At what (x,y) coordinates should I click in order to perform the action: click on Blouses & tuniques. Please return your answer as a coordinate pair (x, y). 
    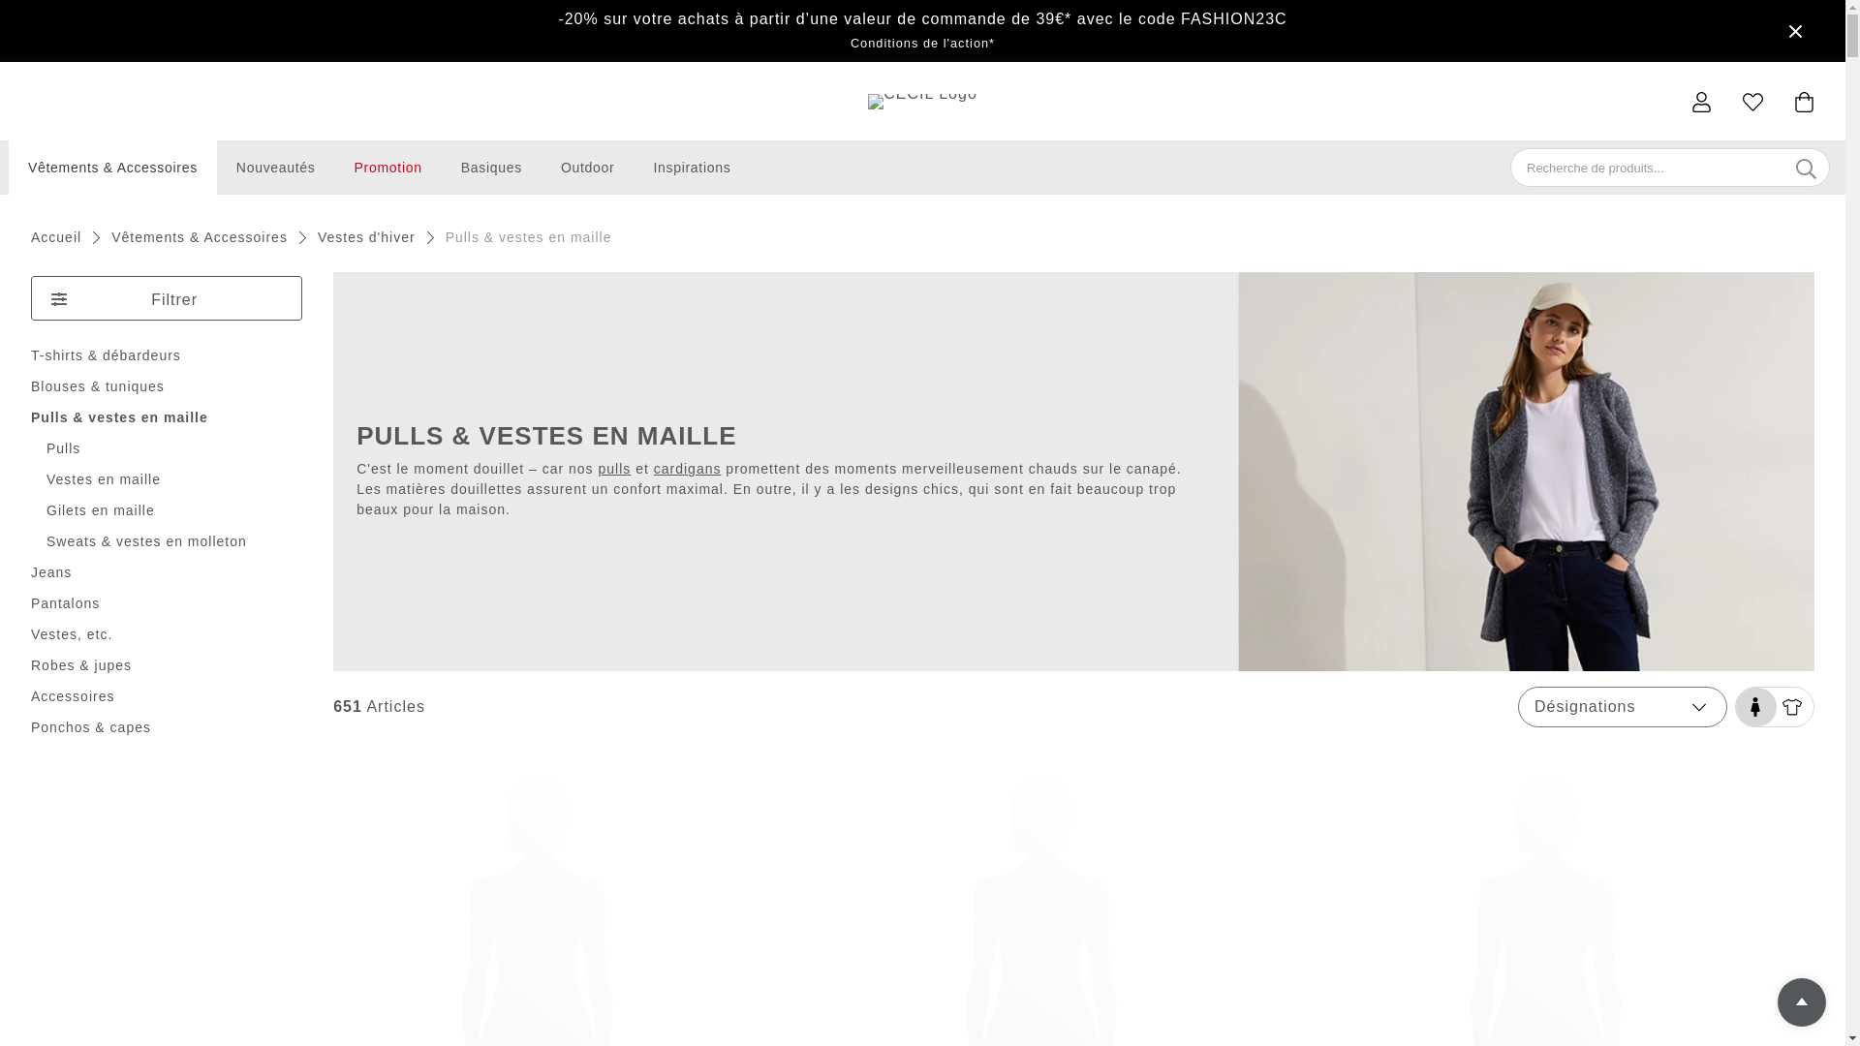
    Looking at the image, I should click on (98, 386).